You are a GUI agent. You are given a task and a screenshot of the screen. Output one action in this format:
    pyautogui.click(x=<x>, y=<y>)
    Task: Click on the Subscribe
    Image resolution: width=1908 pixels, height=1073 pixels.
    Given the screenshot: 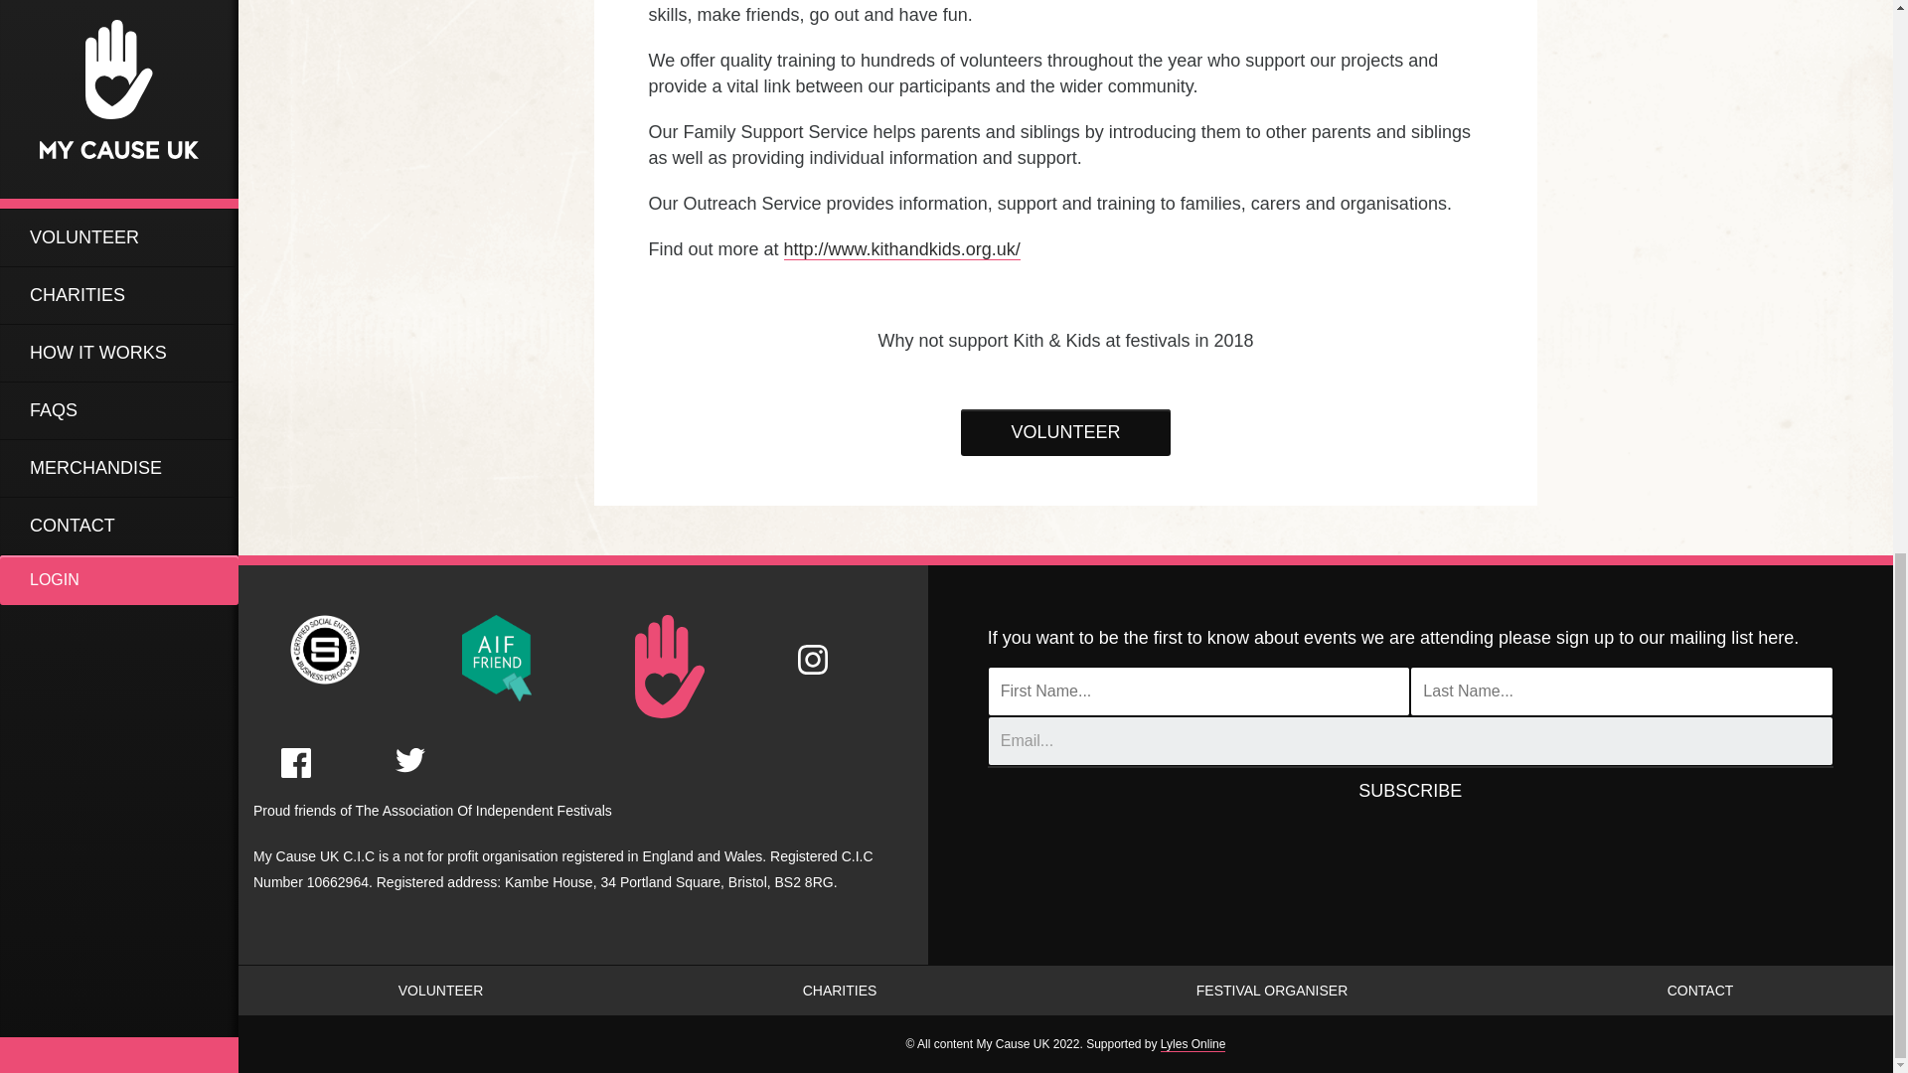 What is the action you would take?
    pyautogui.click(x=1411, y=791)
    